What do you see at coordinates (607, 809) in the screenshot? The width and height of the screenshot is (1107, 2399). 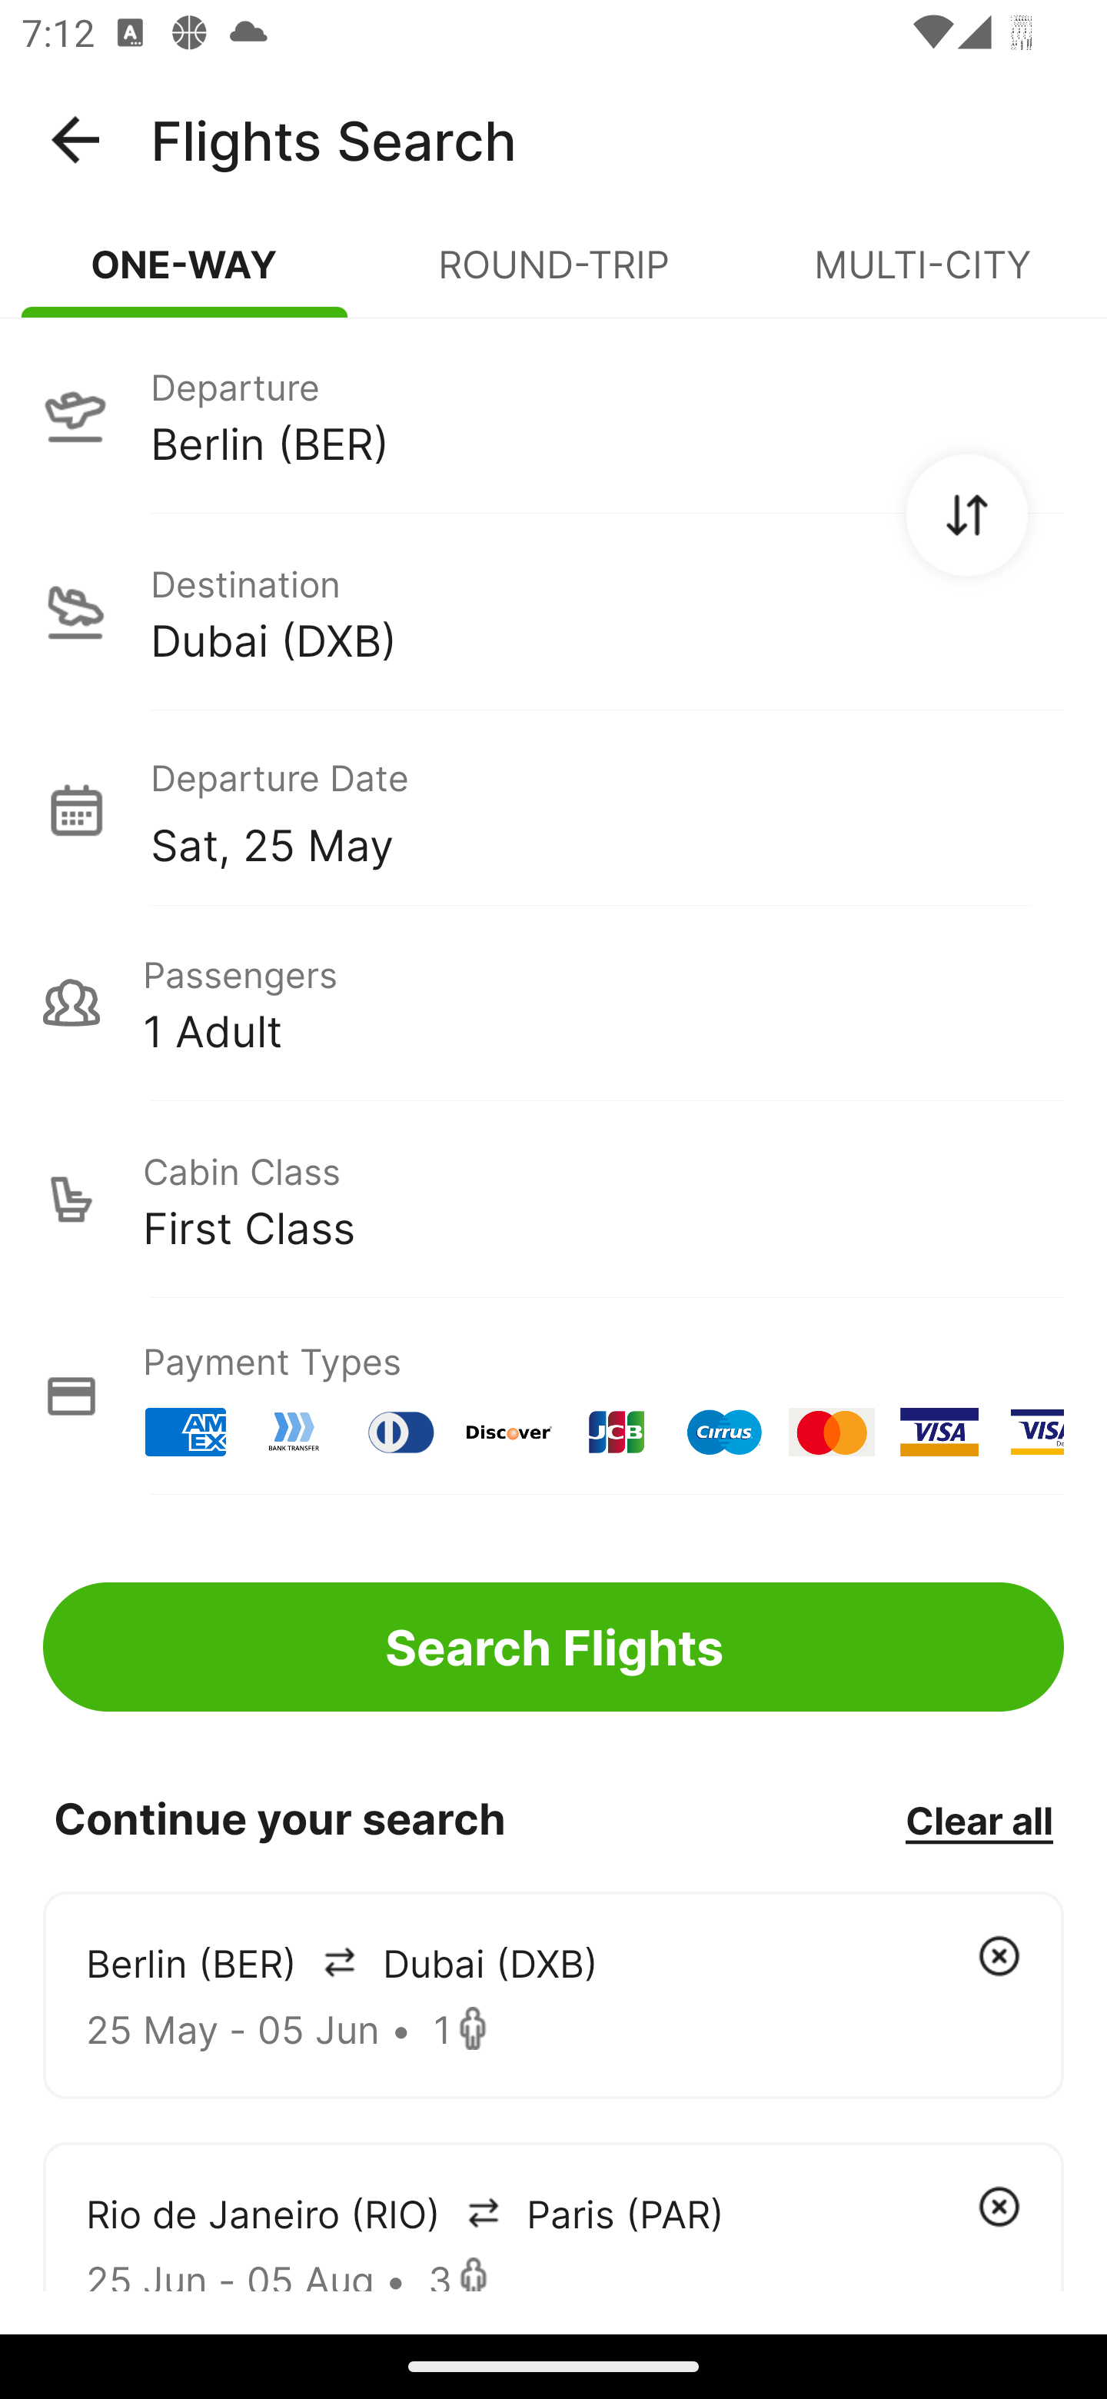 I see `Departure Date Sat, 25 May` at bounding box center [607, 809].